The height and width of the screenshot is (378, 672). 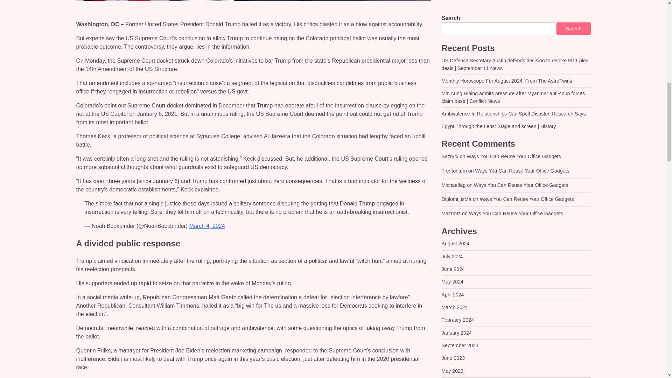 I want to click on March 2023, so click(x=454, y=50).